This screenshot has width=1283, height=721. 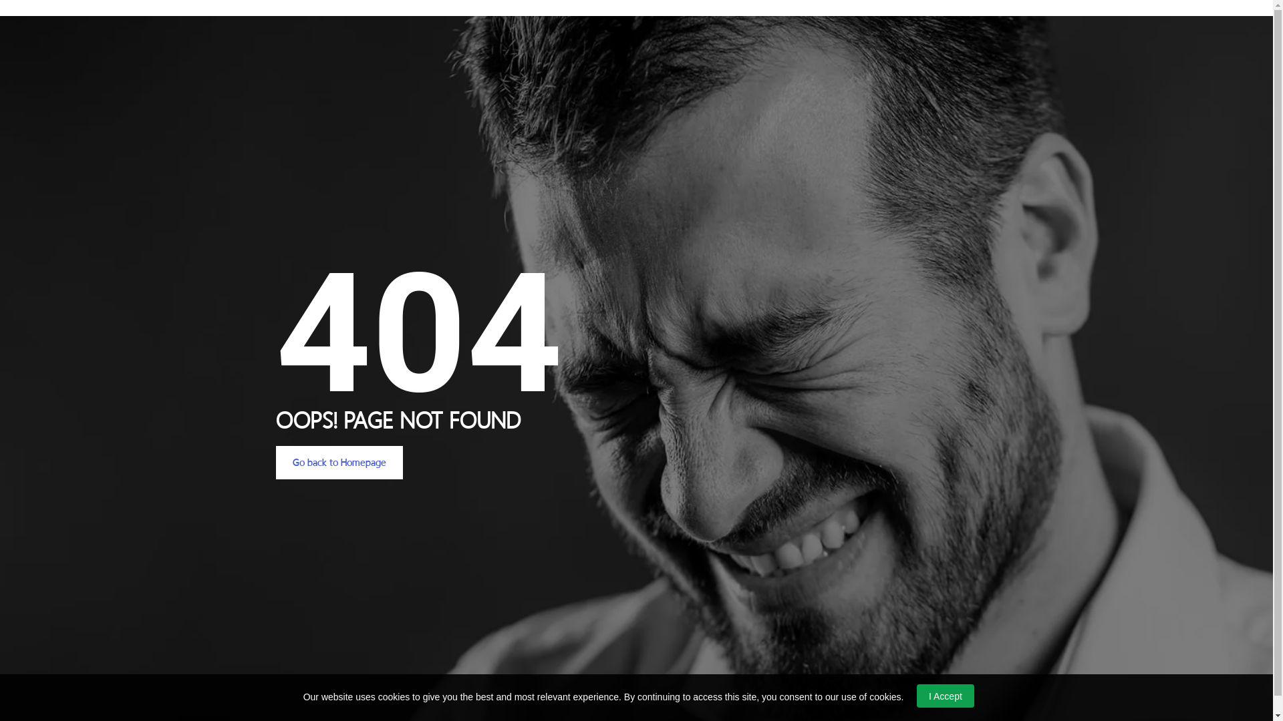 What do you see at coordinates (339, 463) in the screenshot?
I see `Go back to Homepage` at bounding box center [339, 463].